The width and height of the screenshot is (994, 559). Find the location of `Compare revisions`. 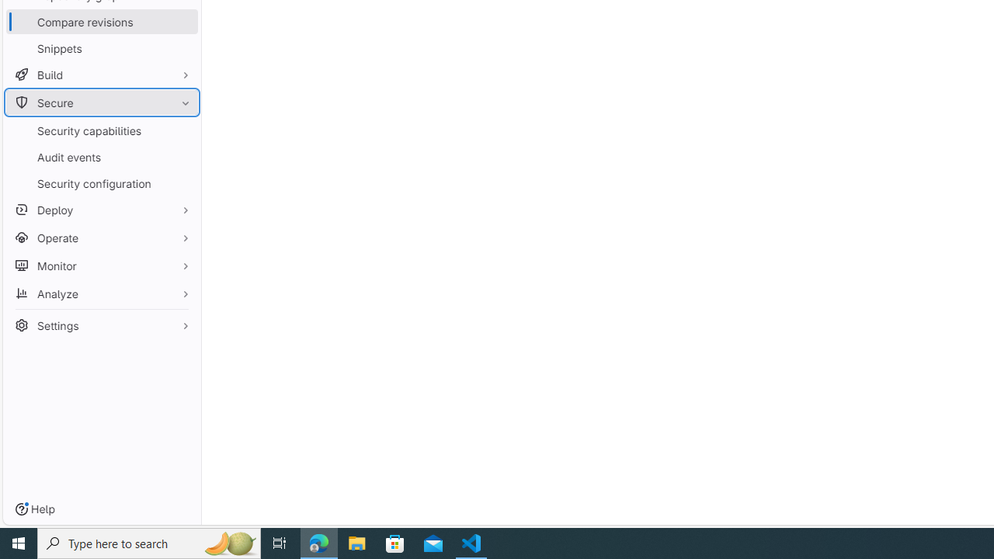

Compare revisions is located at coordinates (101, 22).